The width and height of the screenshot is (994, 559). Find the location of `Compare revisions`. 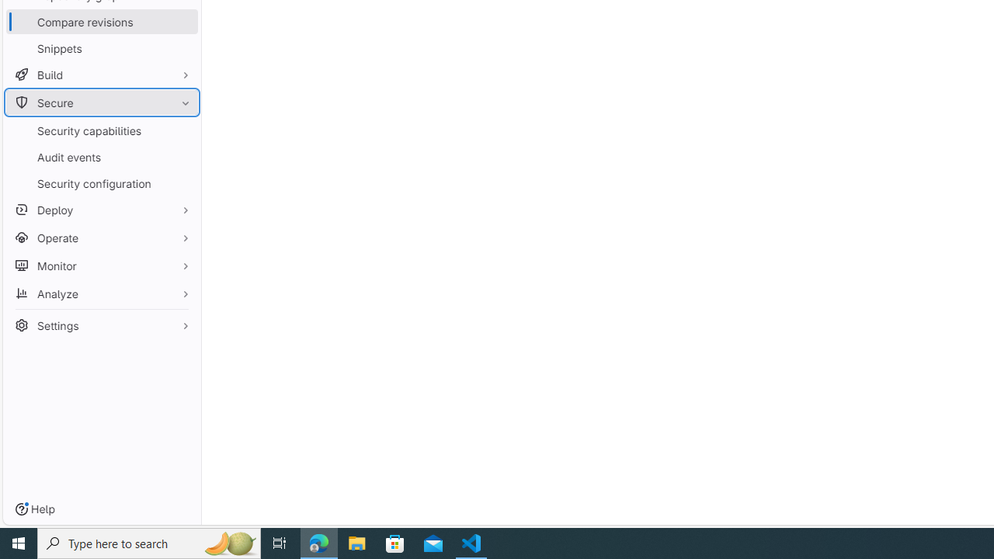

Compare revisions is located at coordinates (101, 22).